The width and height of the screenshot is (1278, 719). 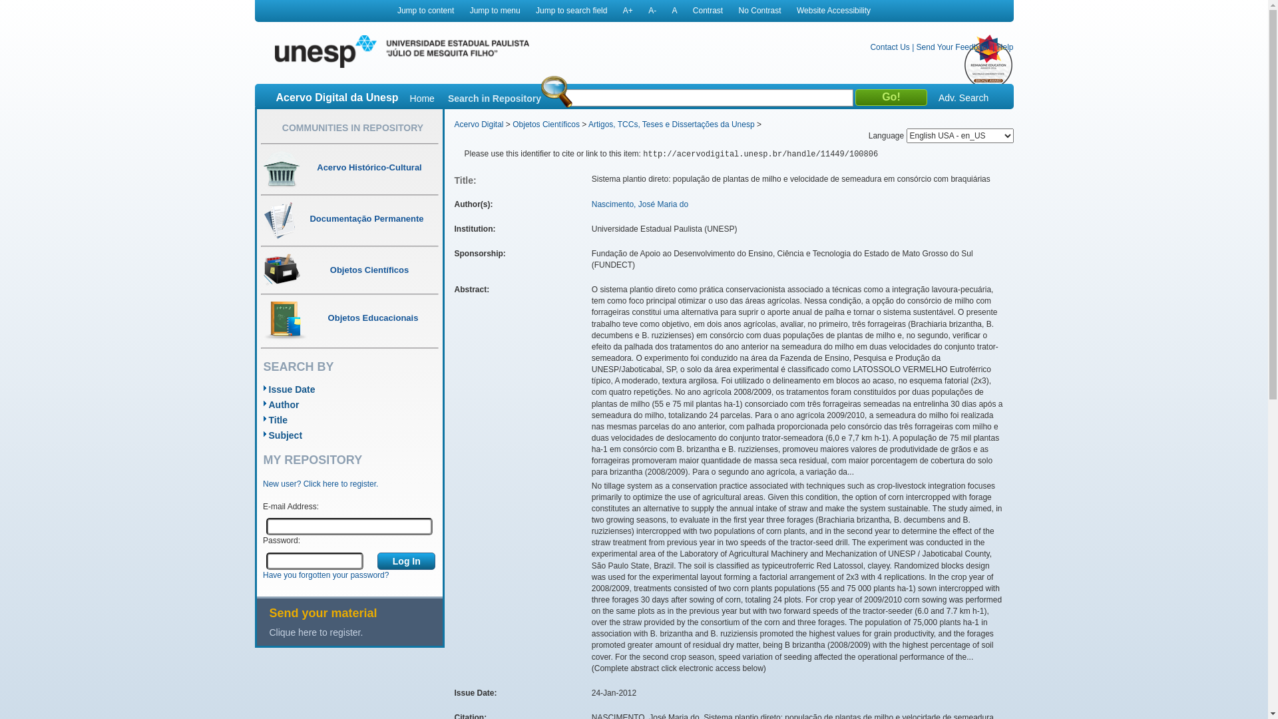 What do you see at coordinates (406, 561) in the screenshot?
I see `Log In` at bounding box center [406, 561].